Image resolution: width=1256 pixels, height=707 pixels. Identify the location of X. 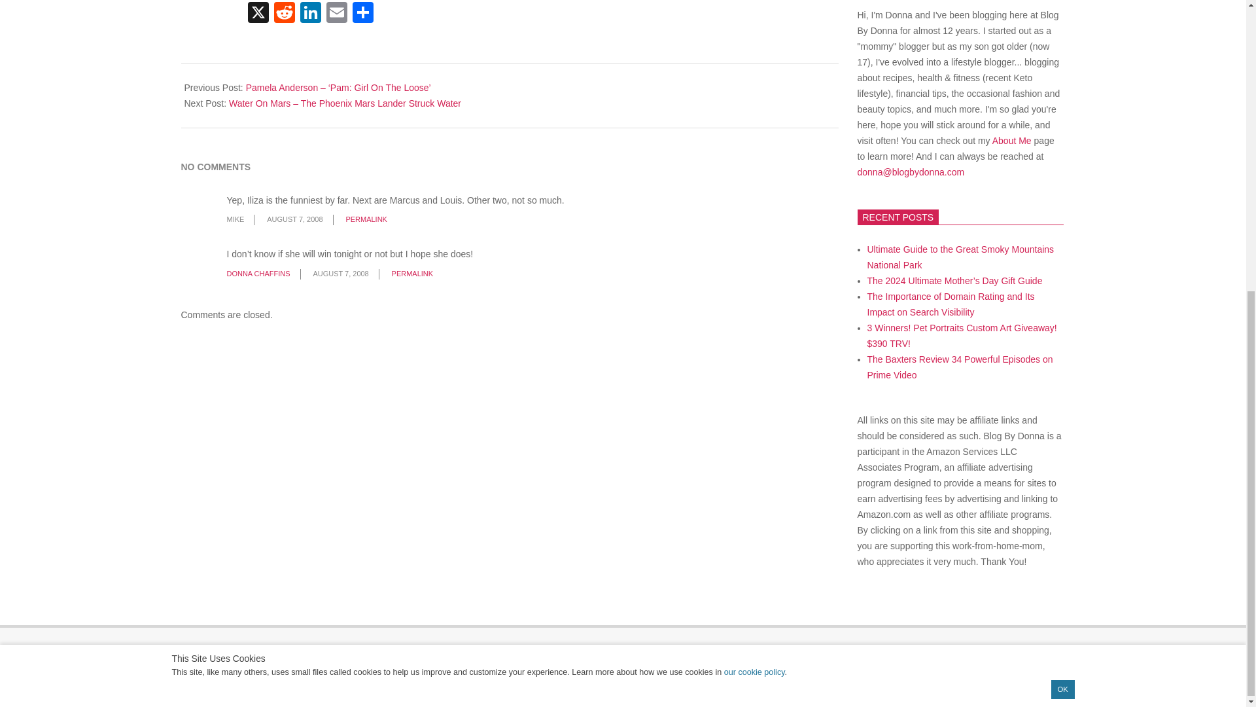
(258, 14).